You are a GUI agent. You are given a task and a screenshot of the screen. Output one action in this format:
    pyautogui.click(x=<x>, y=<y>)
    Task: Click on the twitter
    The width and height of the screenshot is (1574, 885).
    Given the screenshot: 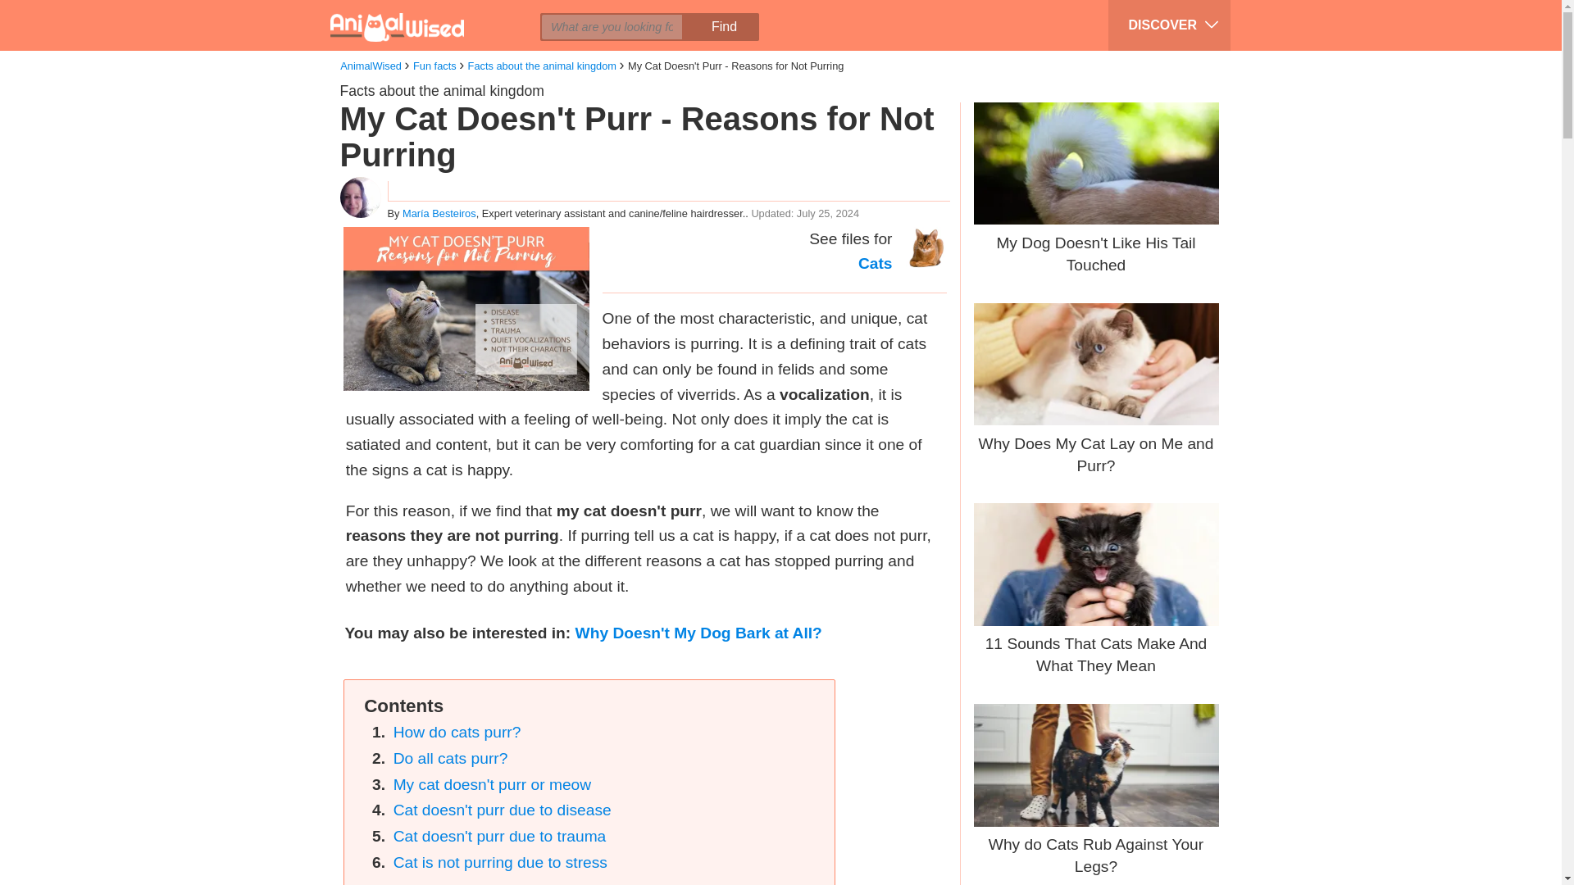 What is the action you would take?
    pyautogui.click(x=433, y=13)
    